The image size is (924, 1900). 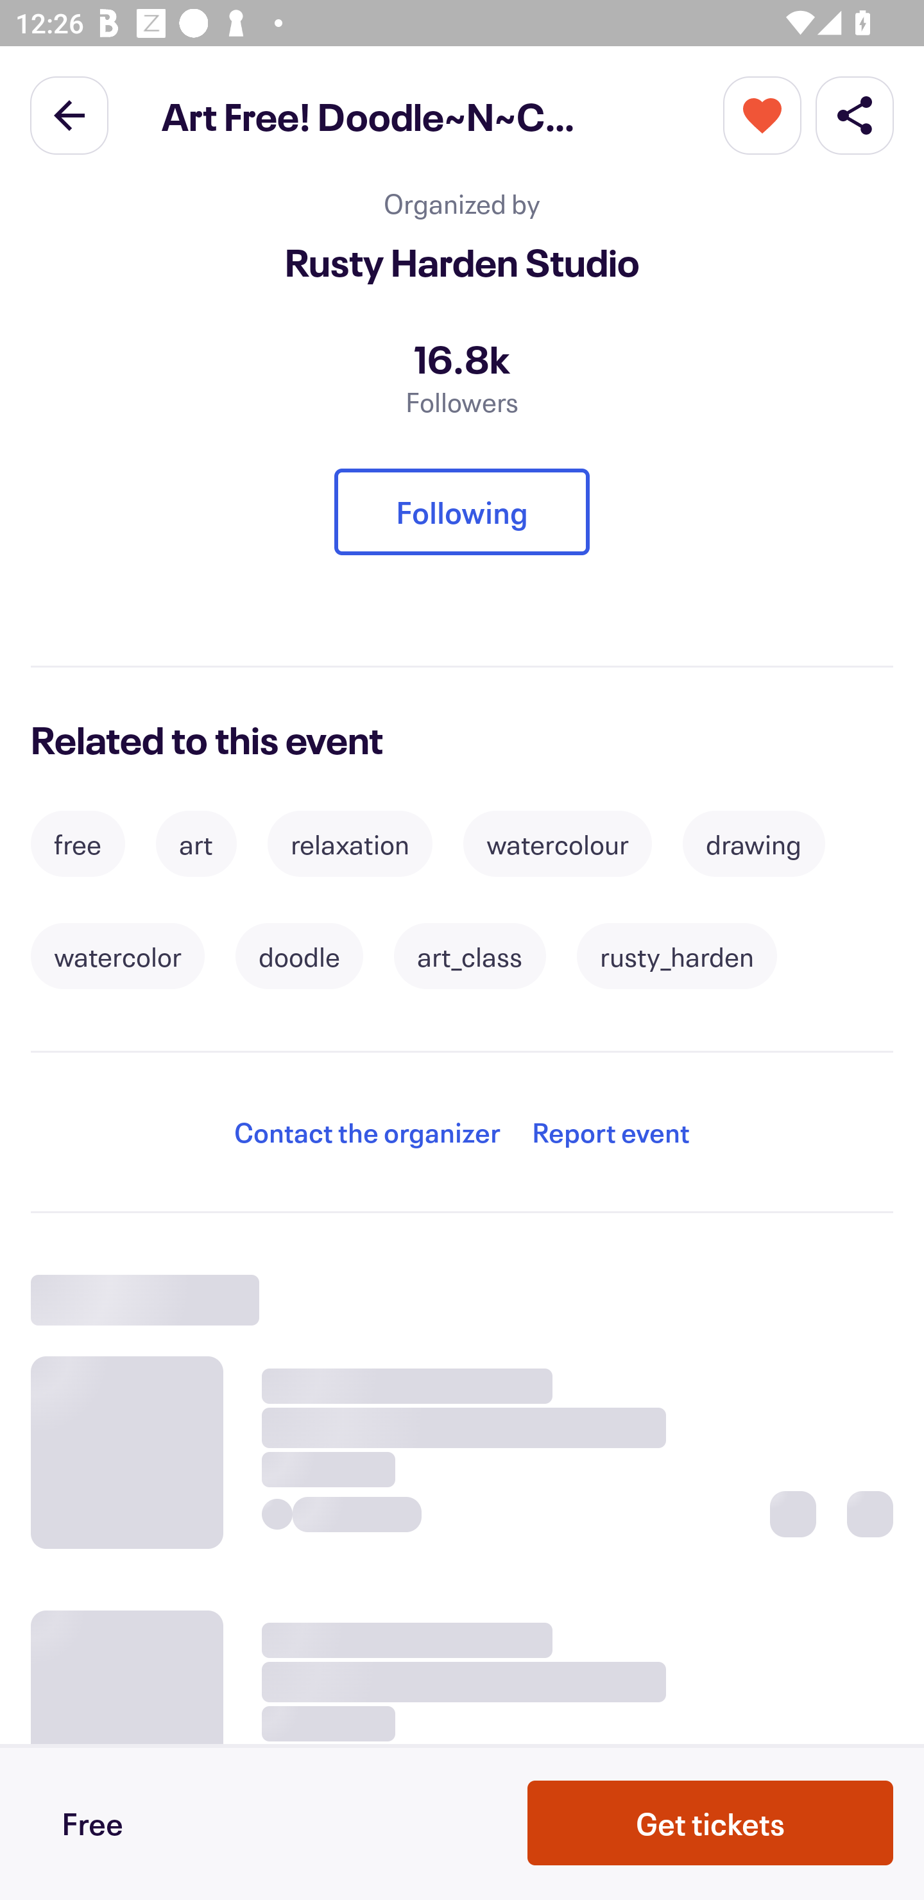 I want to click on More, so click(x=762, y=114).